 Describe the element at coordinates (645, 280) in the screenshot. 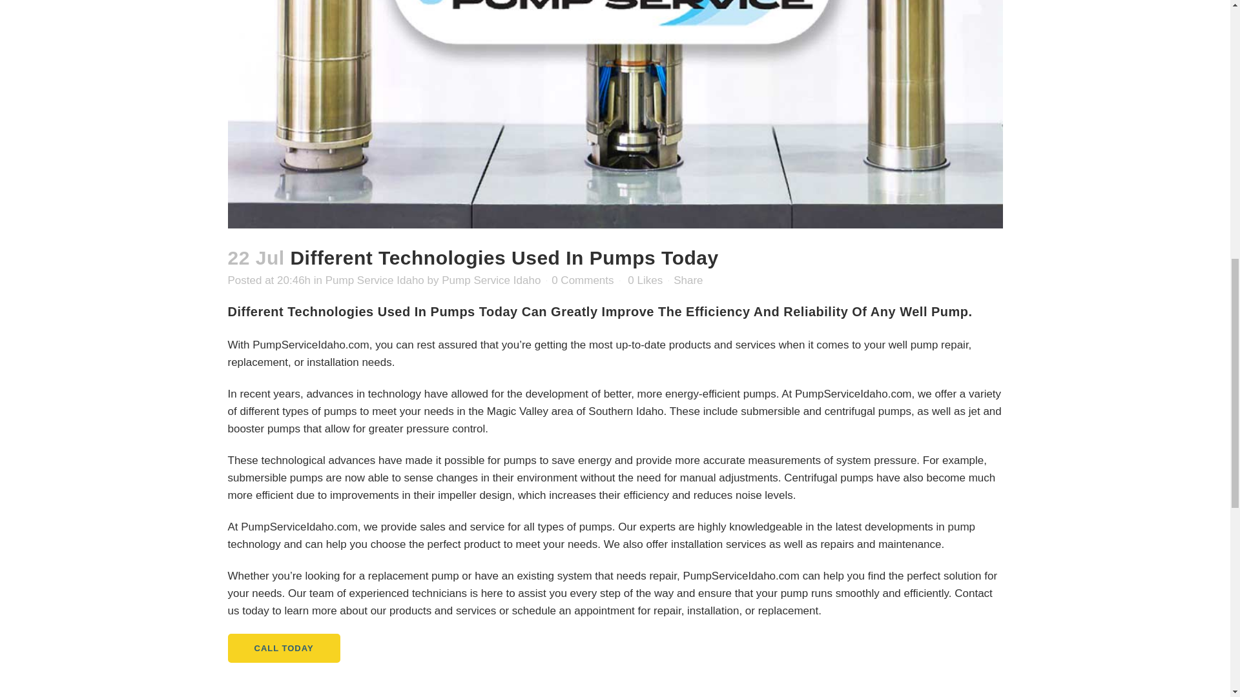

I see `Like this` at that location.